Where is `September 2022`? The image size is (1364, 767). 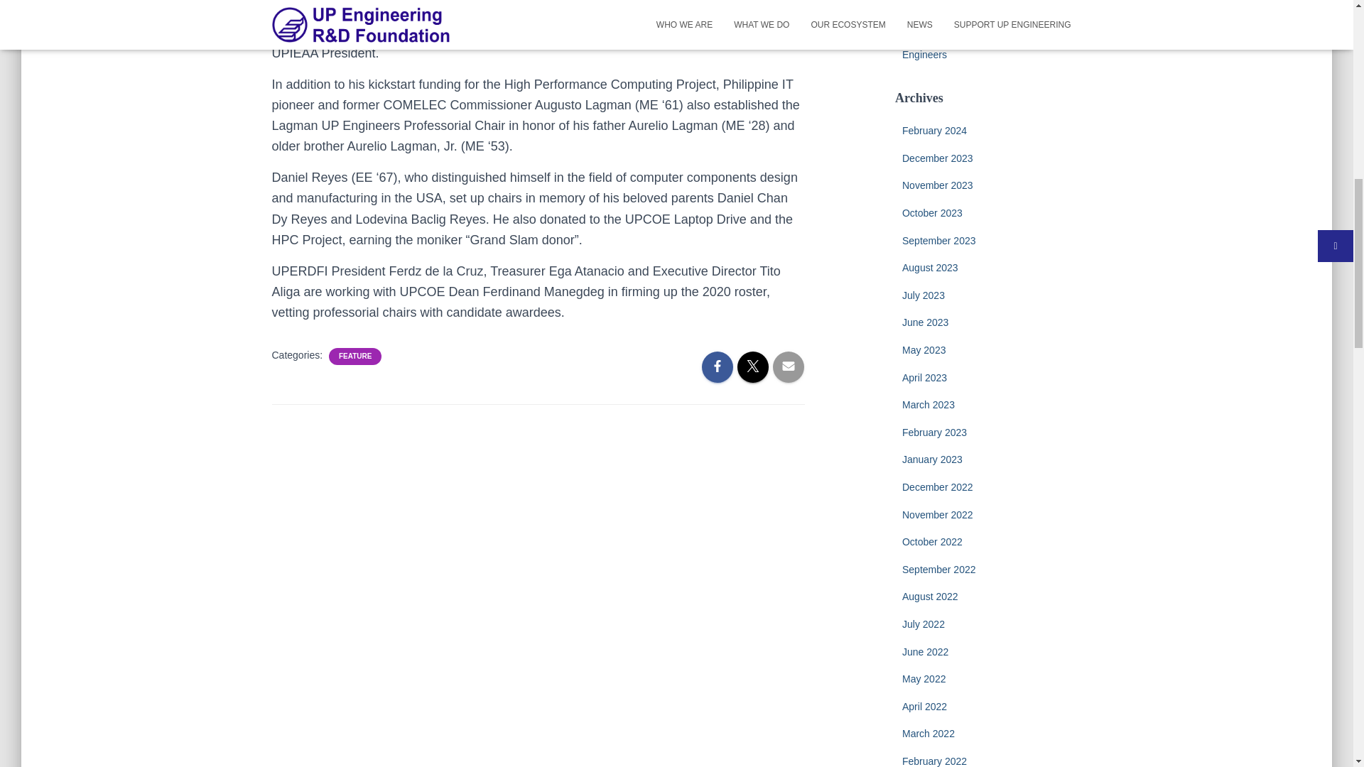 September 2022 is located at coordinates (939, 570).